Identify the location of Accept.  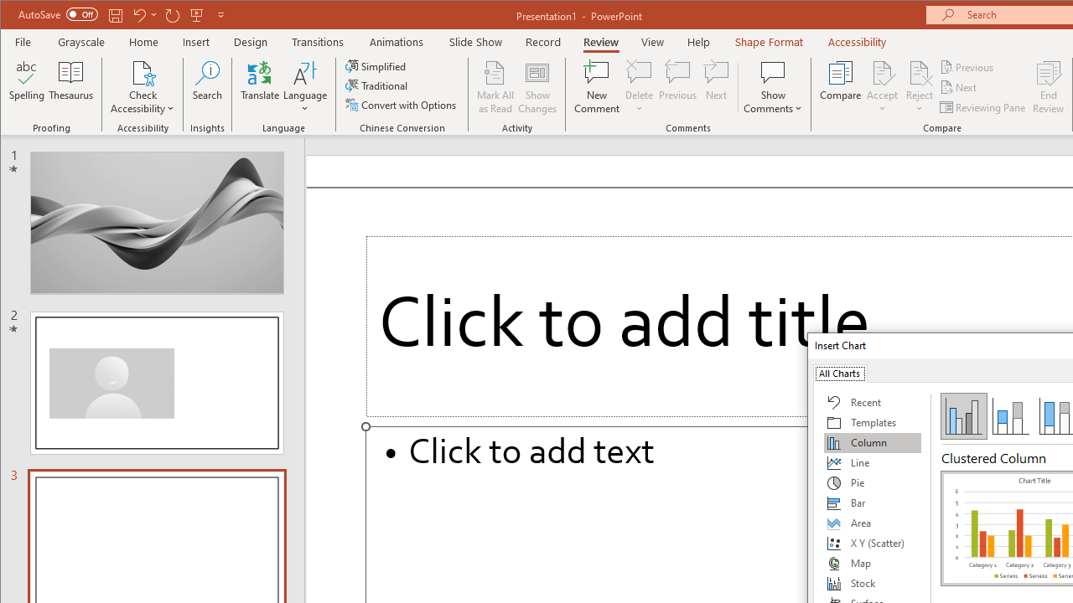
(882, 87).